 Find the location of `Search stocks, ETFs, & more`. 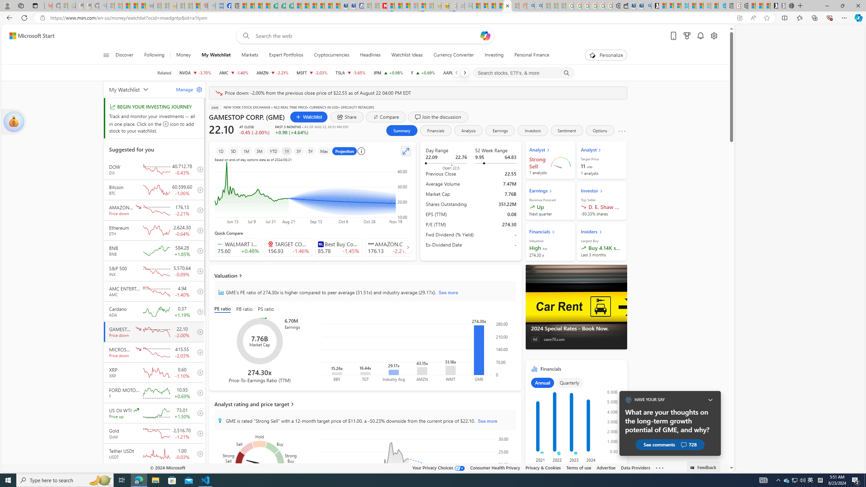

Search stocks, ETFs, & more is located at coordinates (524, 73).